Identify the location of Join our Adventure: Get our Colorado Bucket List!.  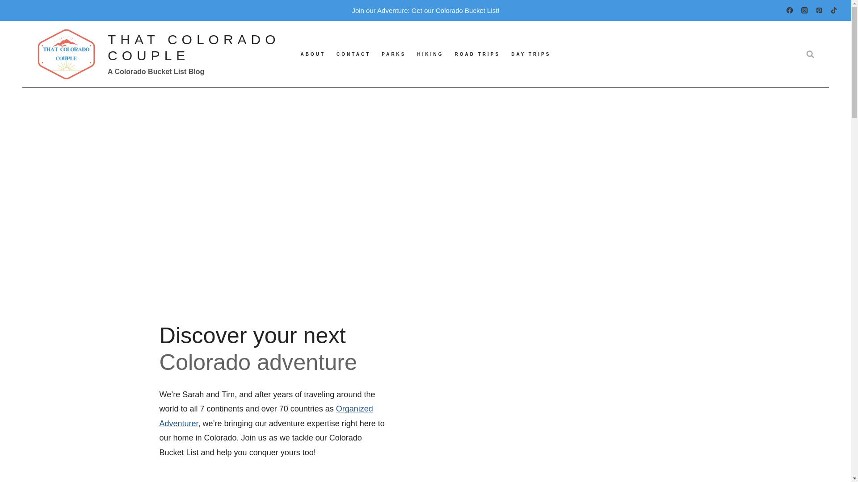
(425, 11).